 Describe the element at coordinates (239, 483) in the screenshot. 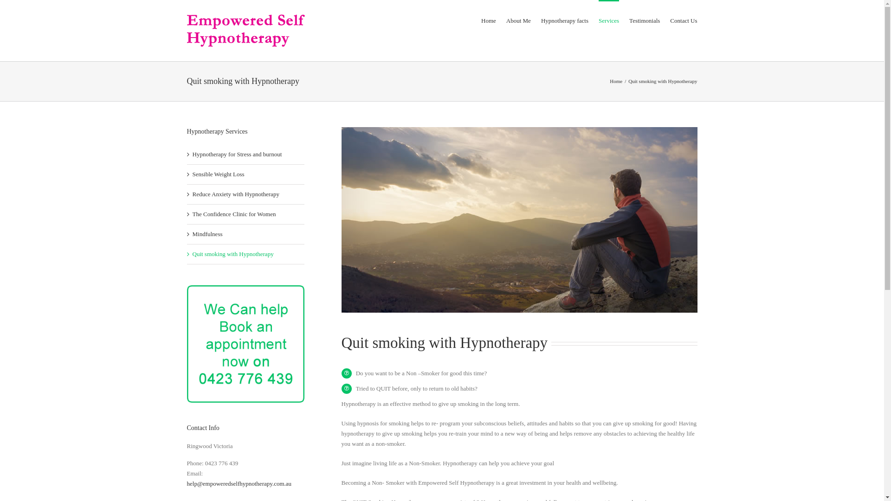

I see `help@empoweredselfhypnotherapy.com.au` at that location.